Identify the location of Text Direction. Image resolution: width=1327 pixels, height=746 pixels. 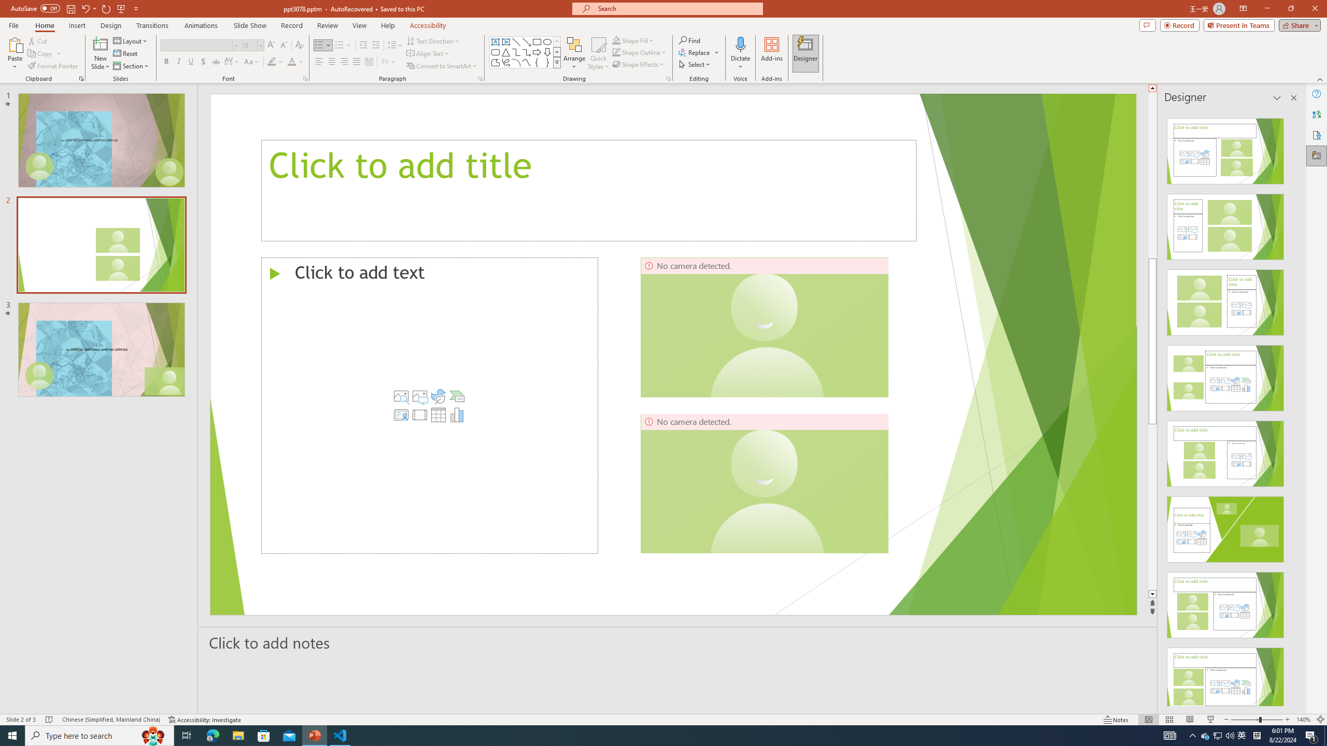
(433, 40).